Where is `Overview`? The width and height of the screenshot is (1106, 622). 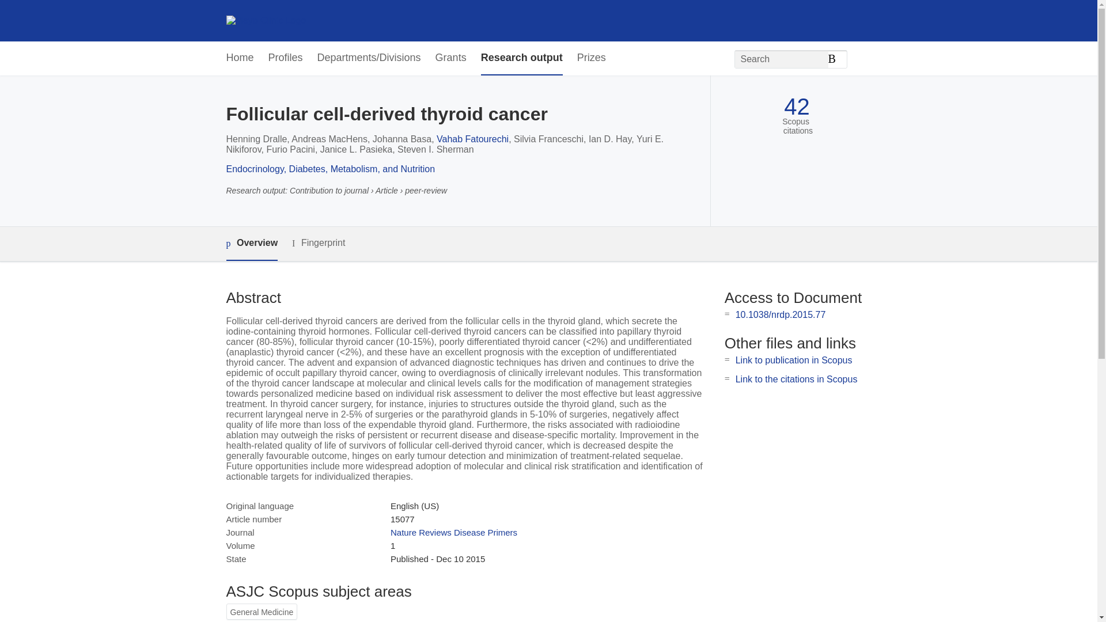 Overview is located at coordinates (251, 244).